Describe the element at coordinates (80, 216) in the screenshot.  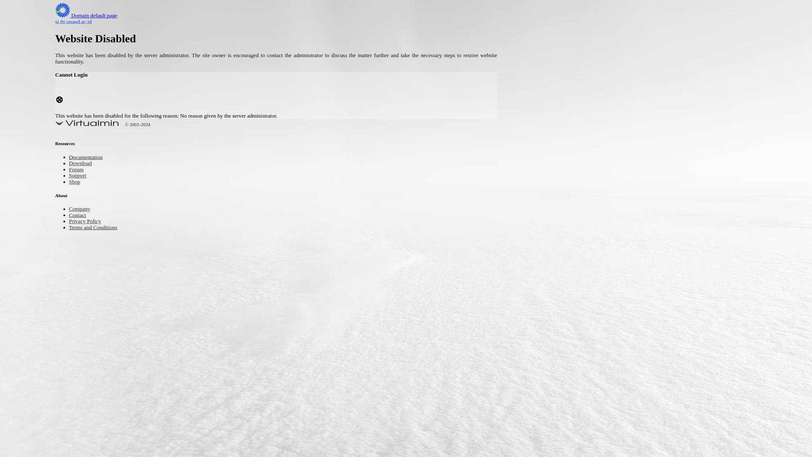
I see `Contact` at that location.